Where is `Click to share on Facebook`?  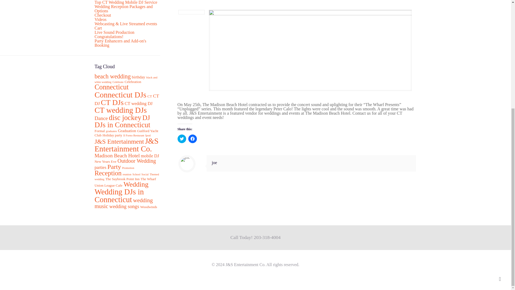
Click to share on Facebook is located at coordinates (193, 139).